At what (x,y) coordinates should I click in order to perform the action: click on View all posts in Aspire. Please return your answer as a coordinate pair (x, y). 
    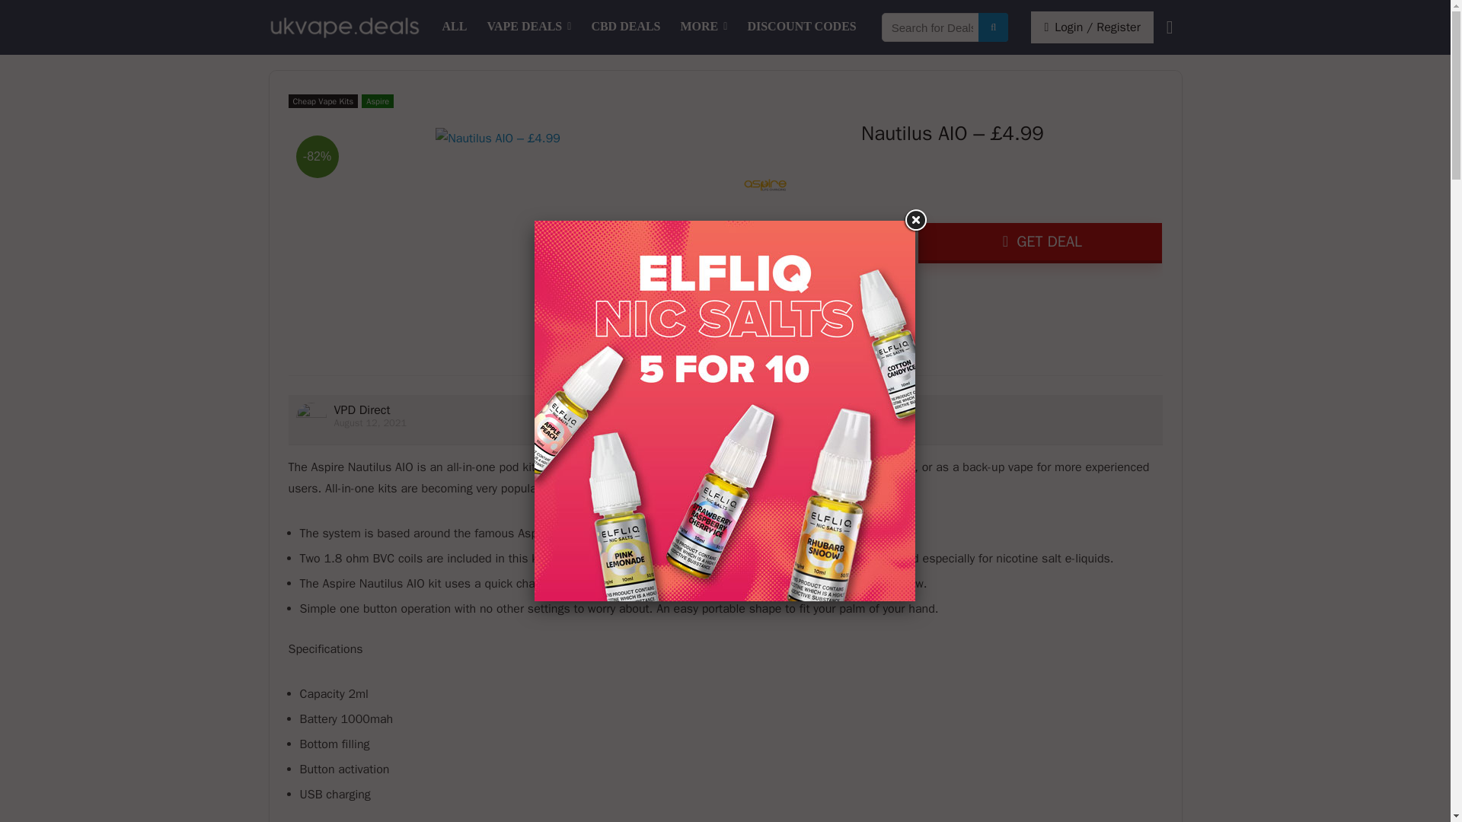
    Looking at the image, I should click on (377, 100).